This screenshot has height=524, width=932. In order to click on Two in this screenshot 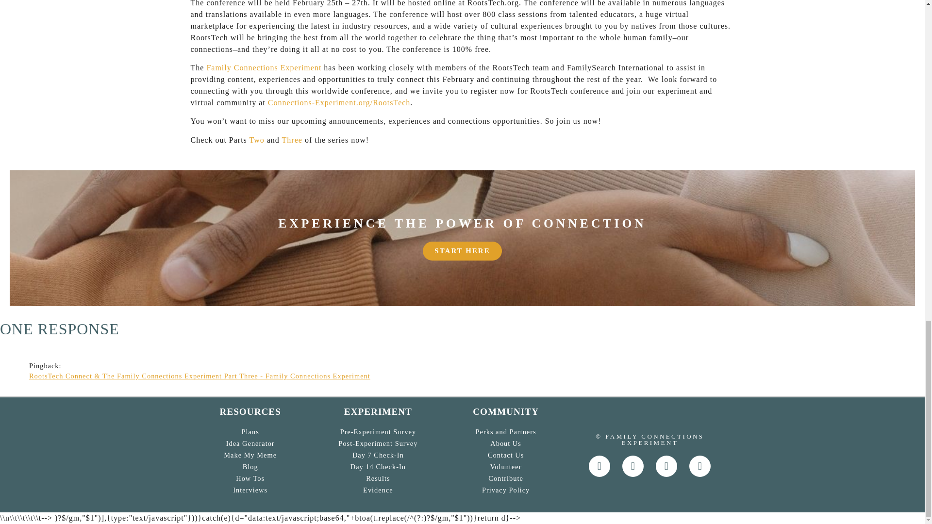, I will do `click(250, 432)`.